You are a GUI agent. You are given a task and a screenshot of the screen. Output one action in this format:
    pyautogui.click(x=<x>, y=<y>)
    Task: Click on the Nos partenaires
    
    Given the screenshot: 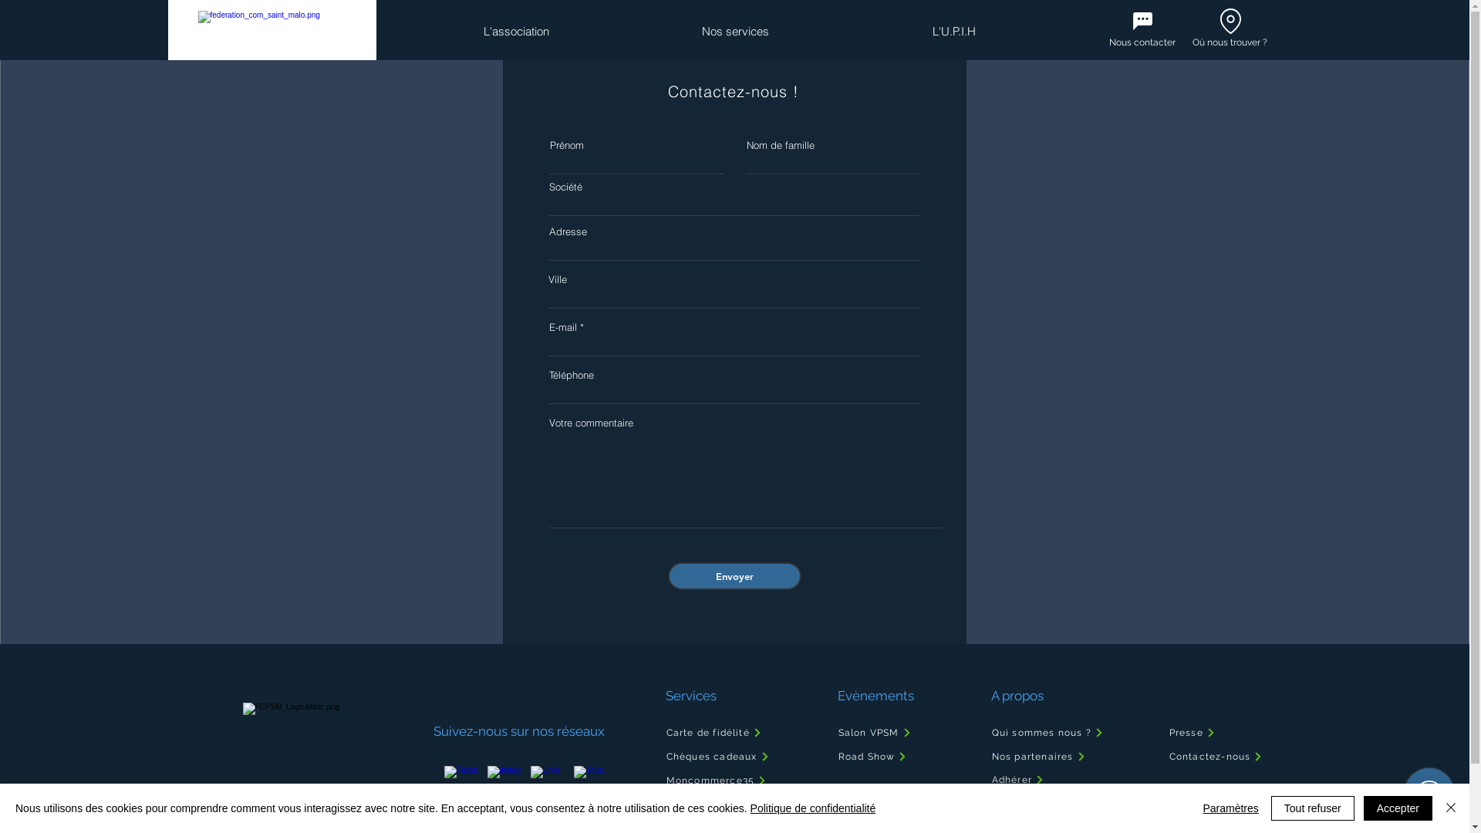 What is the action you would take?
    pyautogui.click(x=1064, y=757)
    